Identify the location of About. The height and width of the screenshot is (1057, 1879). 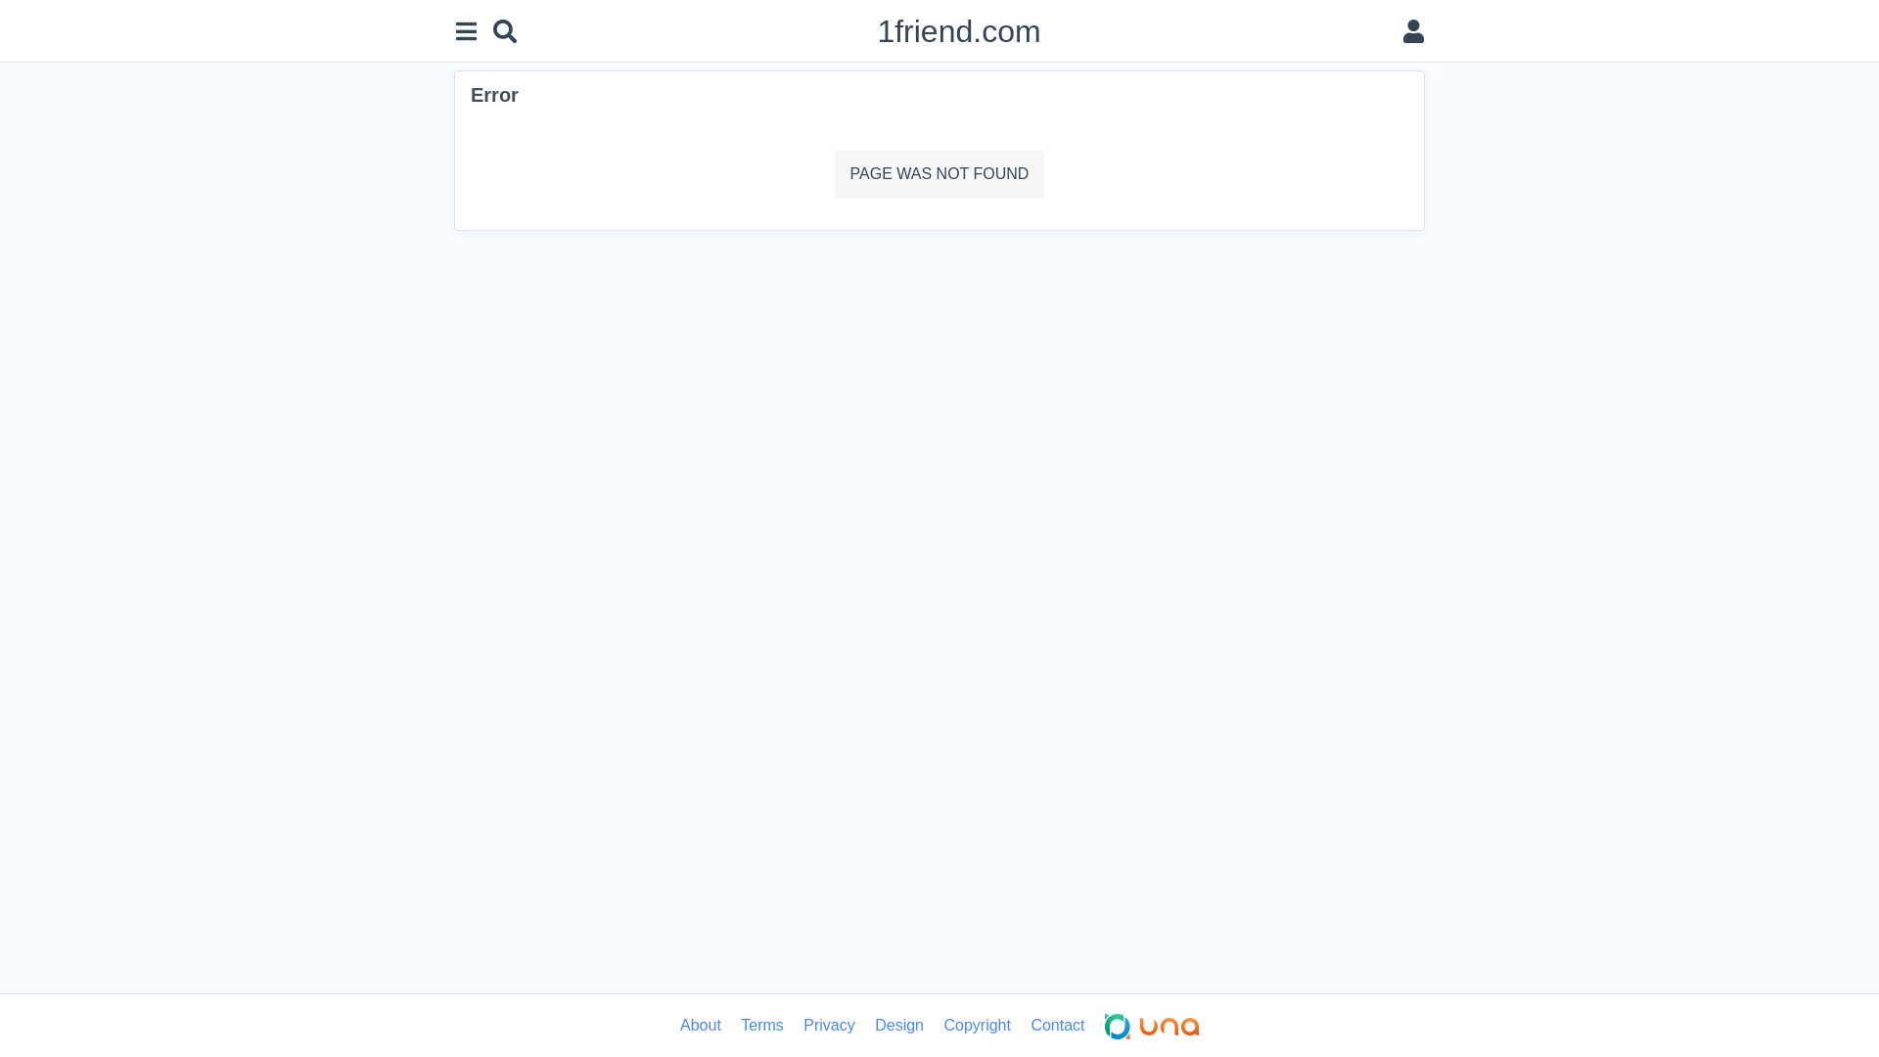
(701, 1026).